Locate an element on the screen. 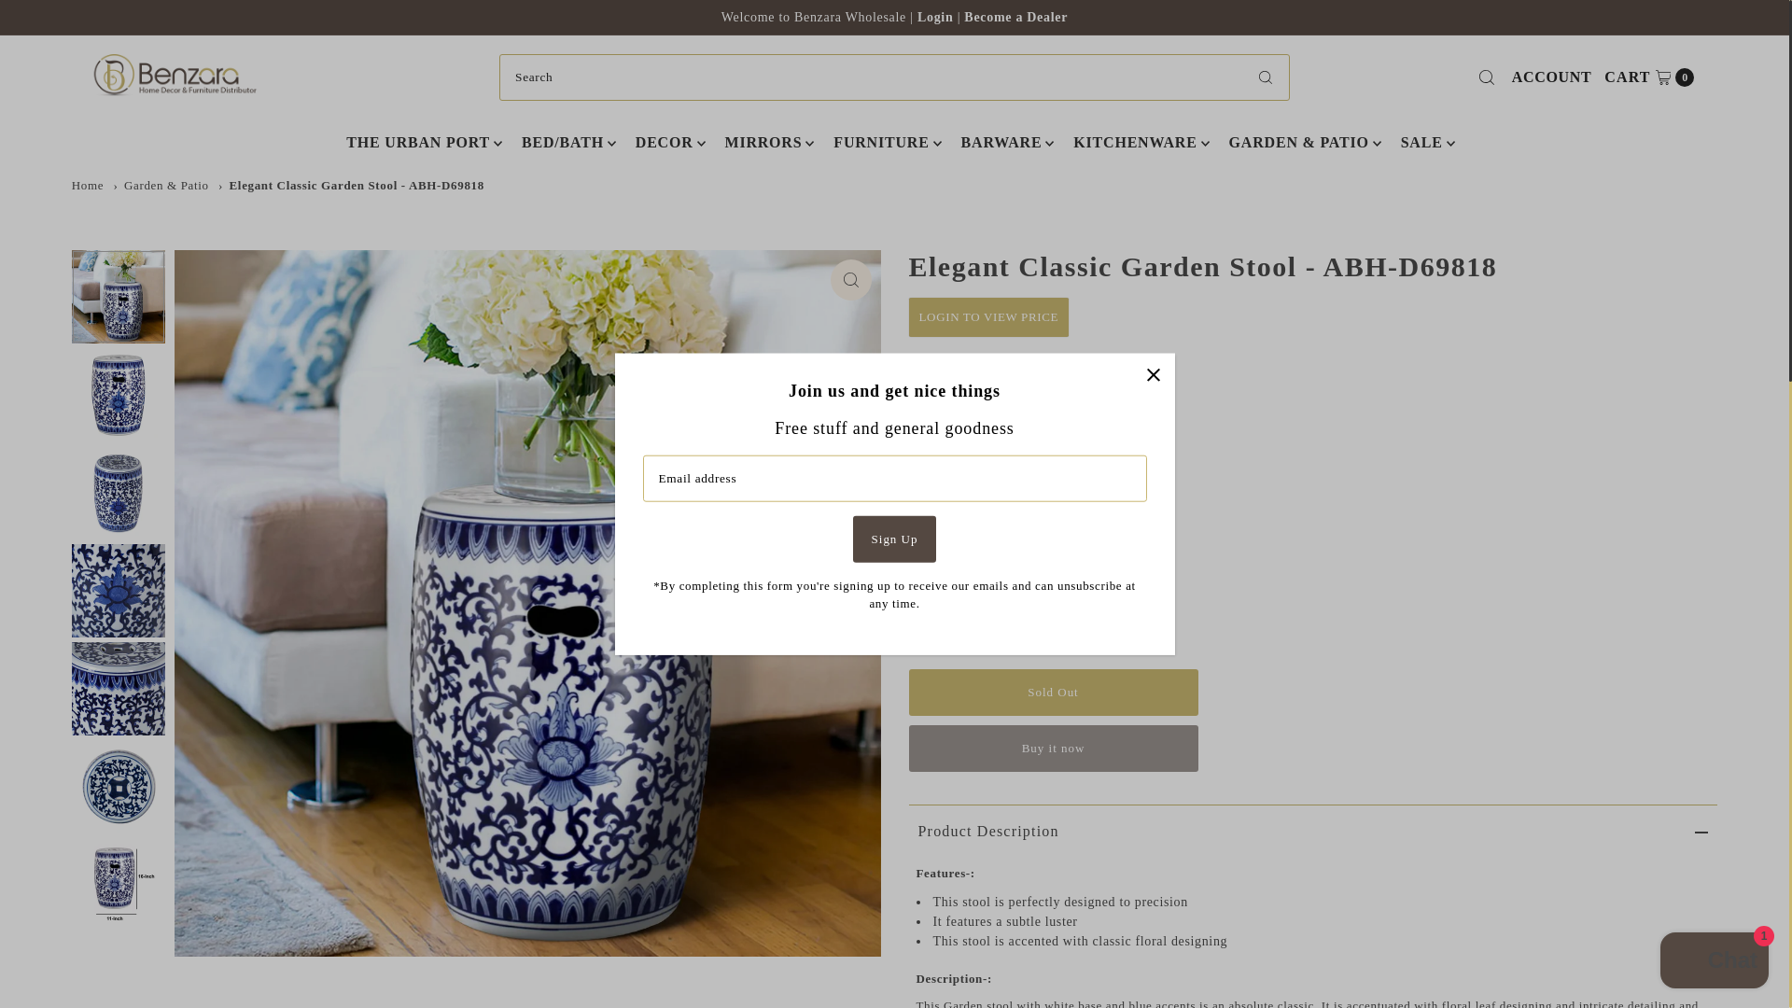 The height and width of the screenshot is (1008, 1792). Login is located at coordinates (1551, 77).